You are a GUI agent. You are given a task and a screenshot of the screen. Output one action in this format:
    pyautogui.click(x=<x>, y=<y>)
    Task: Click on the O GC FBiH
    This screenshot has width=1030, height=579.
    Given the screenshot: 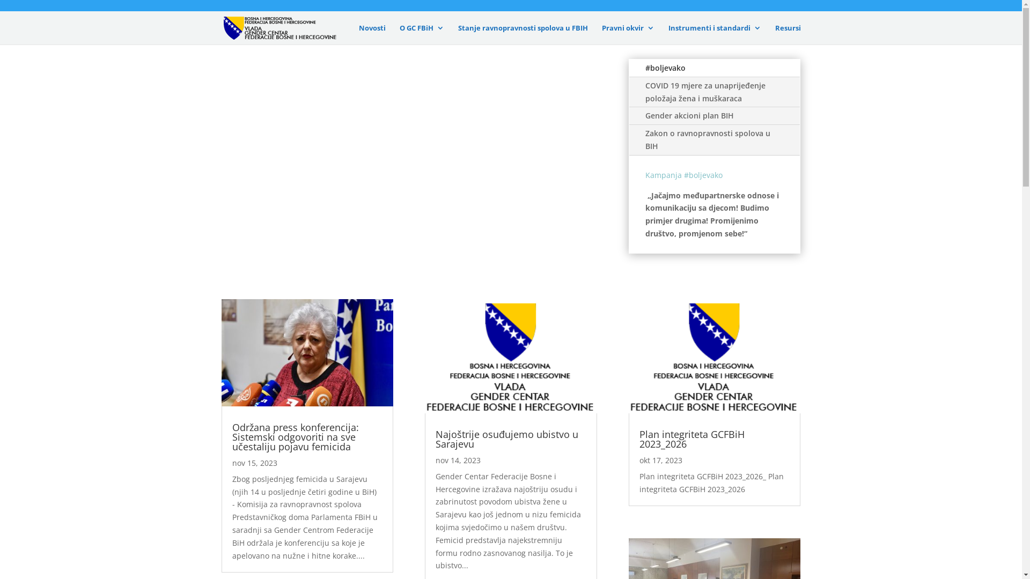 What is the action you would take?
    pyautogui.click(x=422, y=34)
    